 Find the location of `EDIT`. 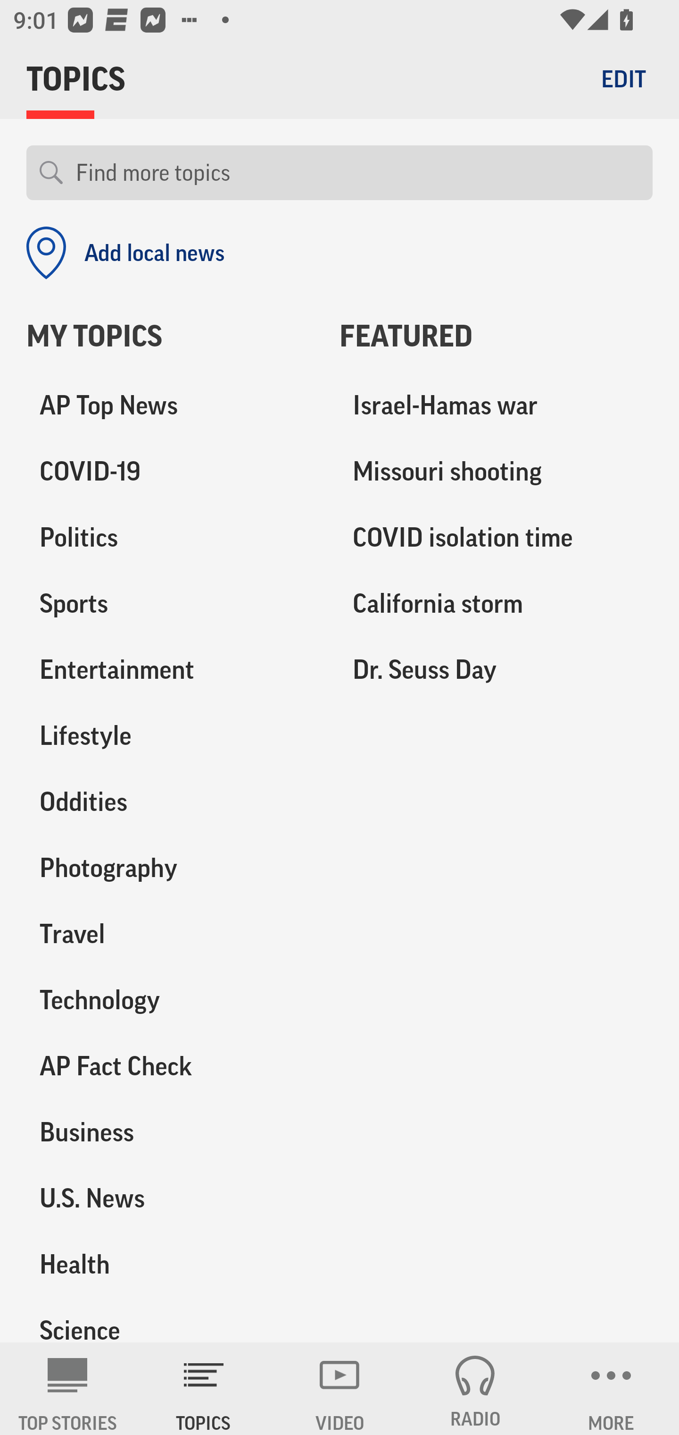

EDIT is located at coordinates (623, 78).